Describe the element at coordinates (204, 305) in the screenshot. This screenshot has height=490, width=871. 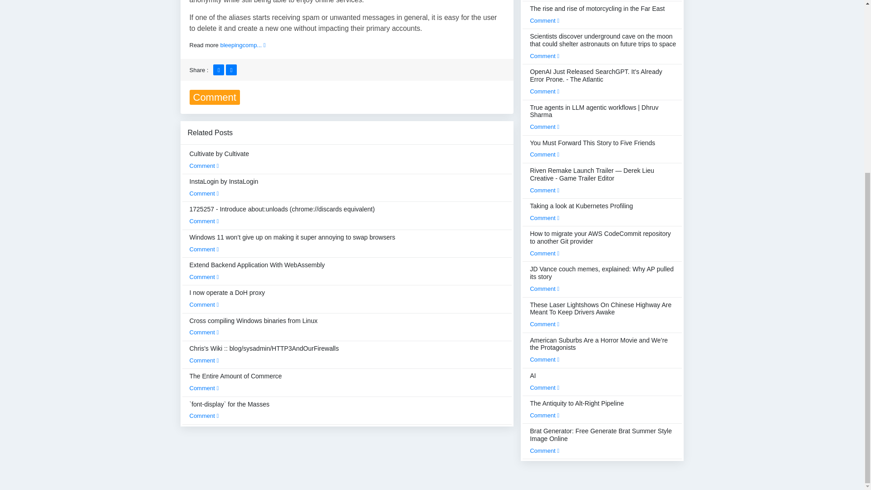
I see `Comment` at that location.